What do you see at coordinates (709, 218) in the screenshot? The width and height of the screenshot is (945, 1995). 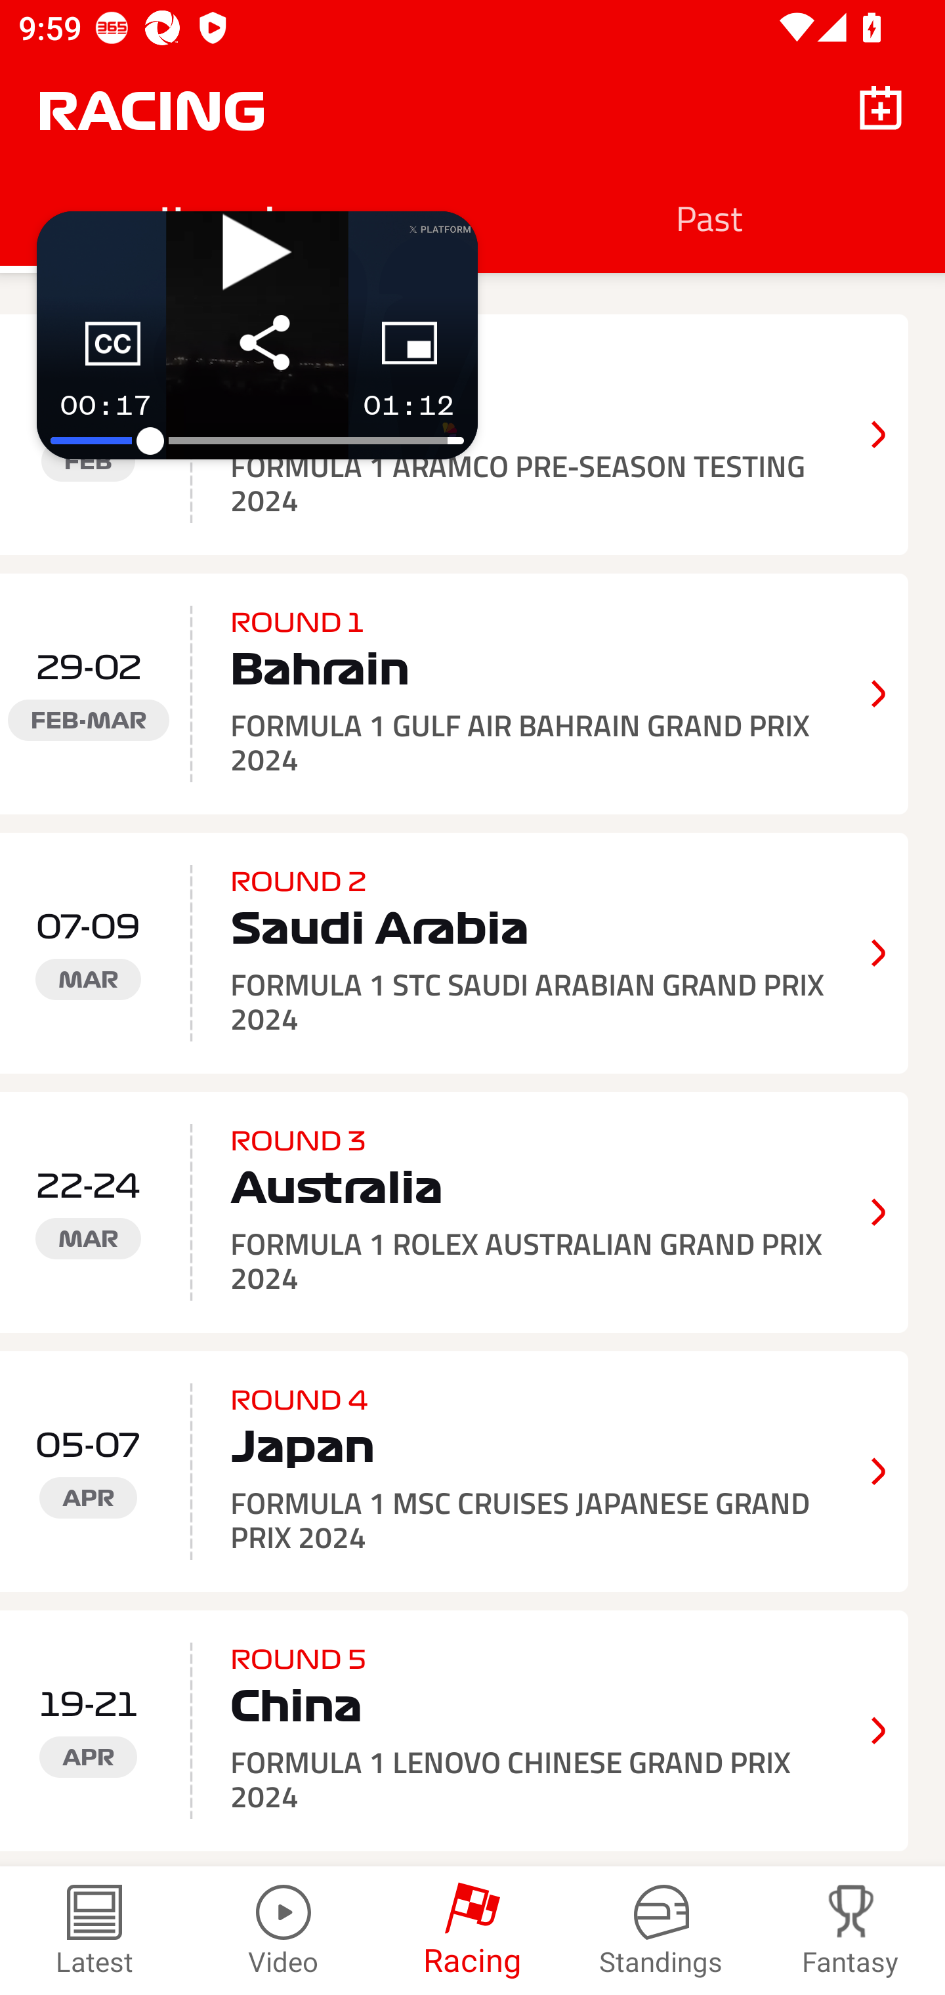 I see `Past` at bounding box center [709, 218].